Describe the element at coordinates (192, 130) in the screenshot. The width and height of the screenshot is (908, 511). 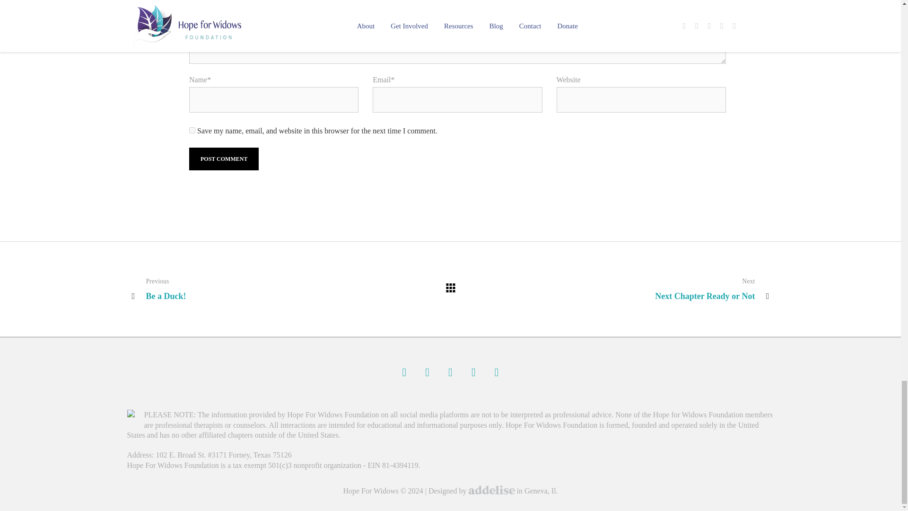
I see `yes` at that location.